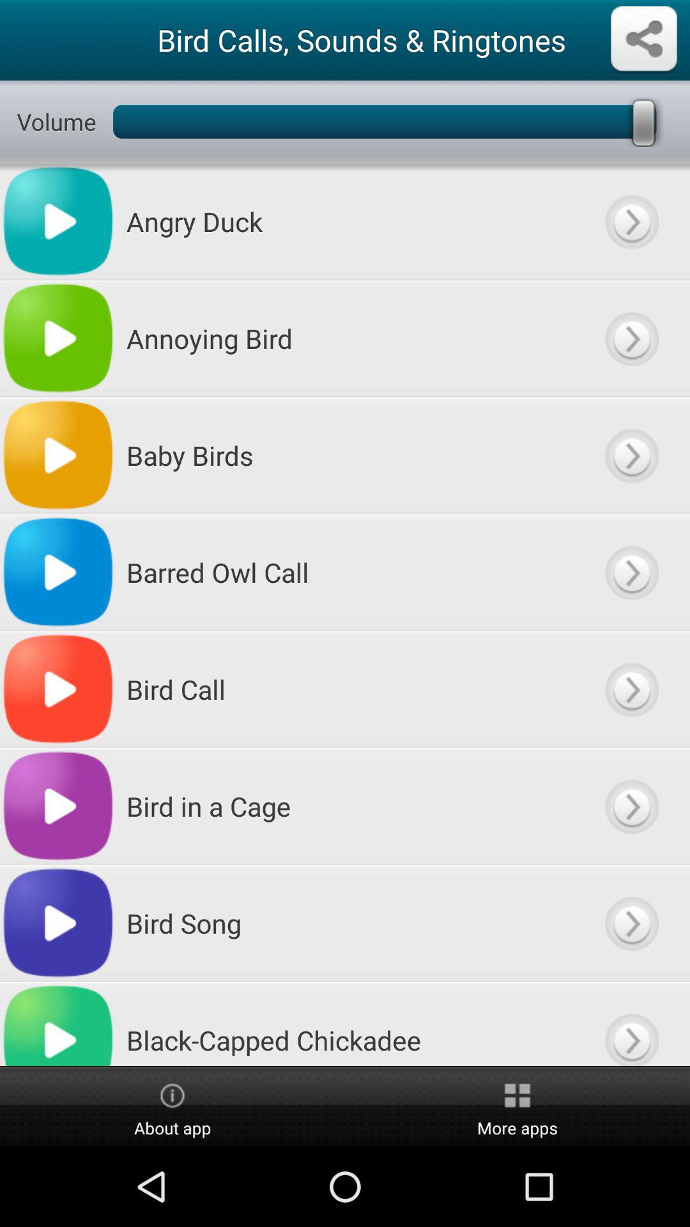 This screenshot has height=1227, width=690. Describe the element at coordinates (631, 923) in the screenshot. I see `select sound` at that location.